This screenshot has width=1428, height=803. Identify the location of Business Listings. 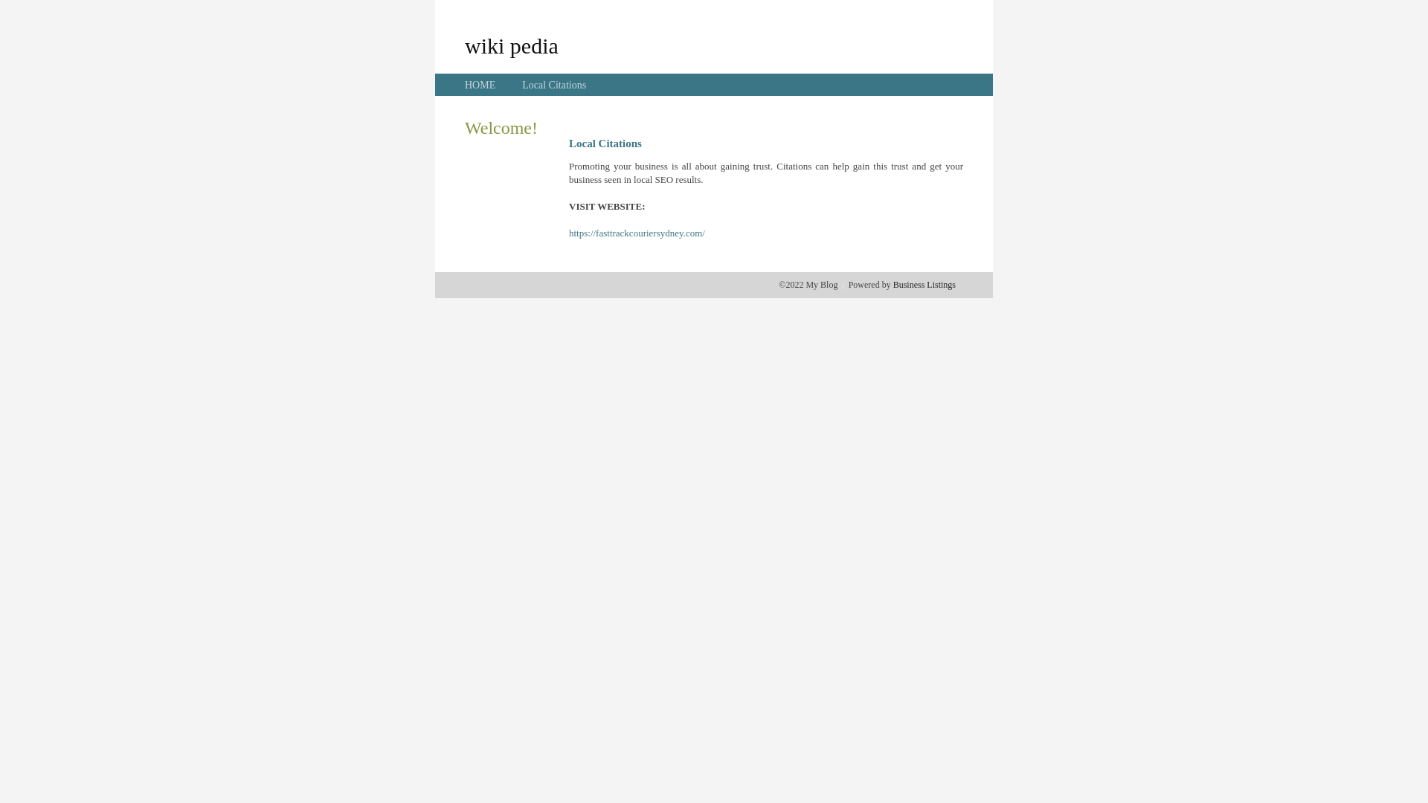
(924, 285).